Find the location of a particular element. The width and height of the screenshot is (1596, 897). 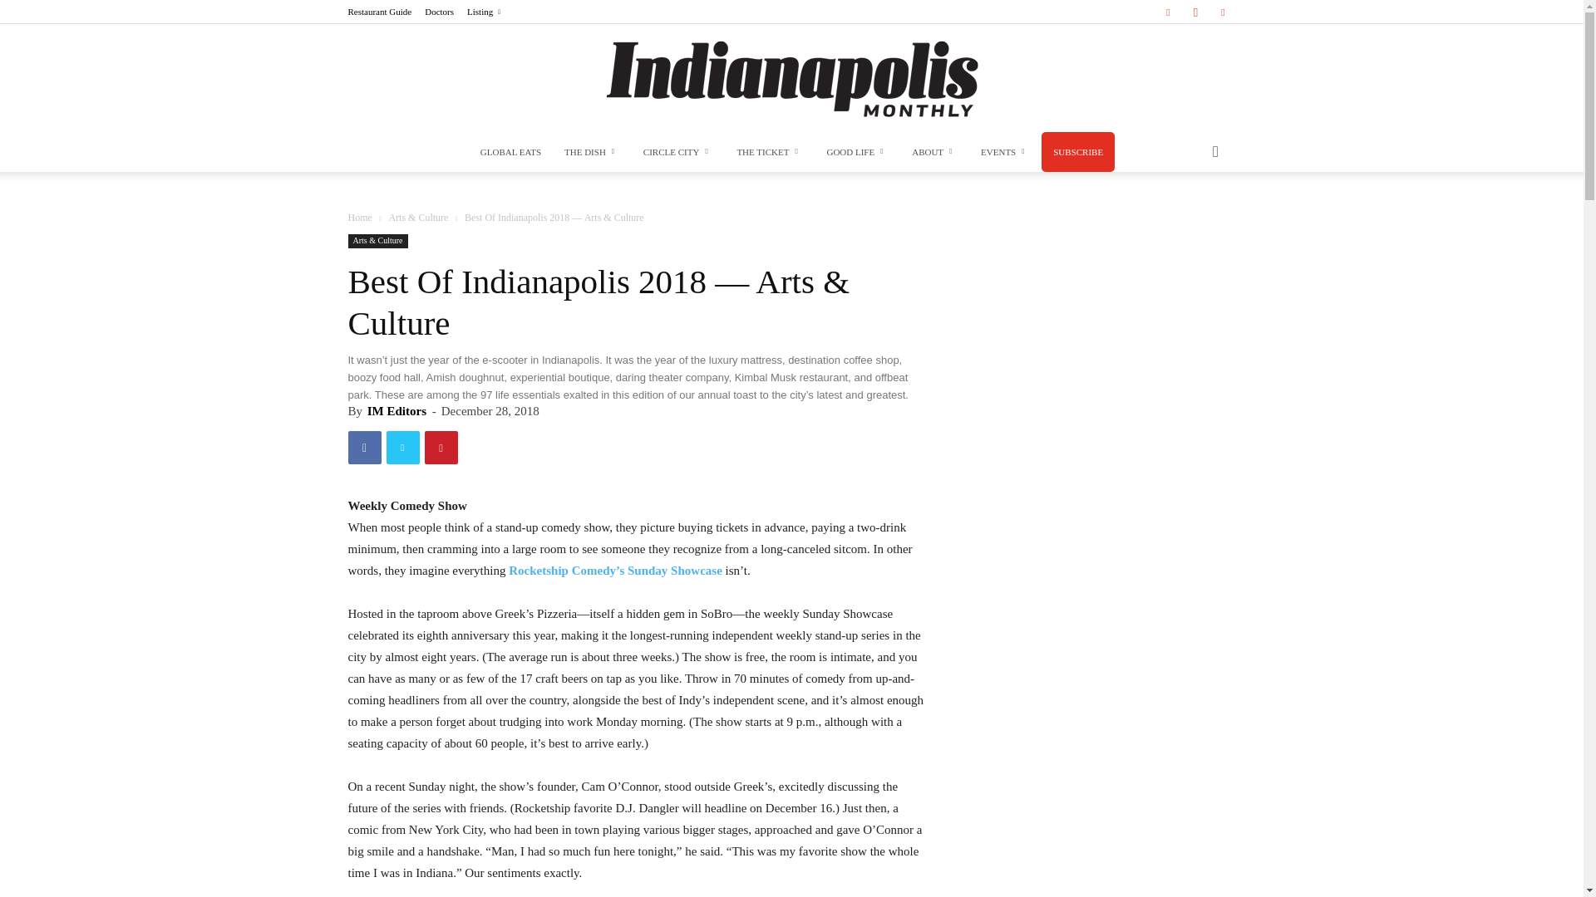

Twitter is located at coordinates (1222, 12).